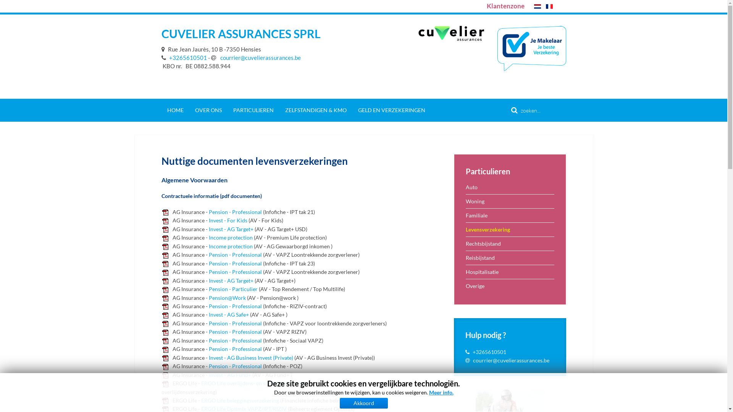 The width and height of the screenshot is (733, 412). Describe the element at coordinates (510, 258) in the screenshot. I see `Reisbijstand` at that location.